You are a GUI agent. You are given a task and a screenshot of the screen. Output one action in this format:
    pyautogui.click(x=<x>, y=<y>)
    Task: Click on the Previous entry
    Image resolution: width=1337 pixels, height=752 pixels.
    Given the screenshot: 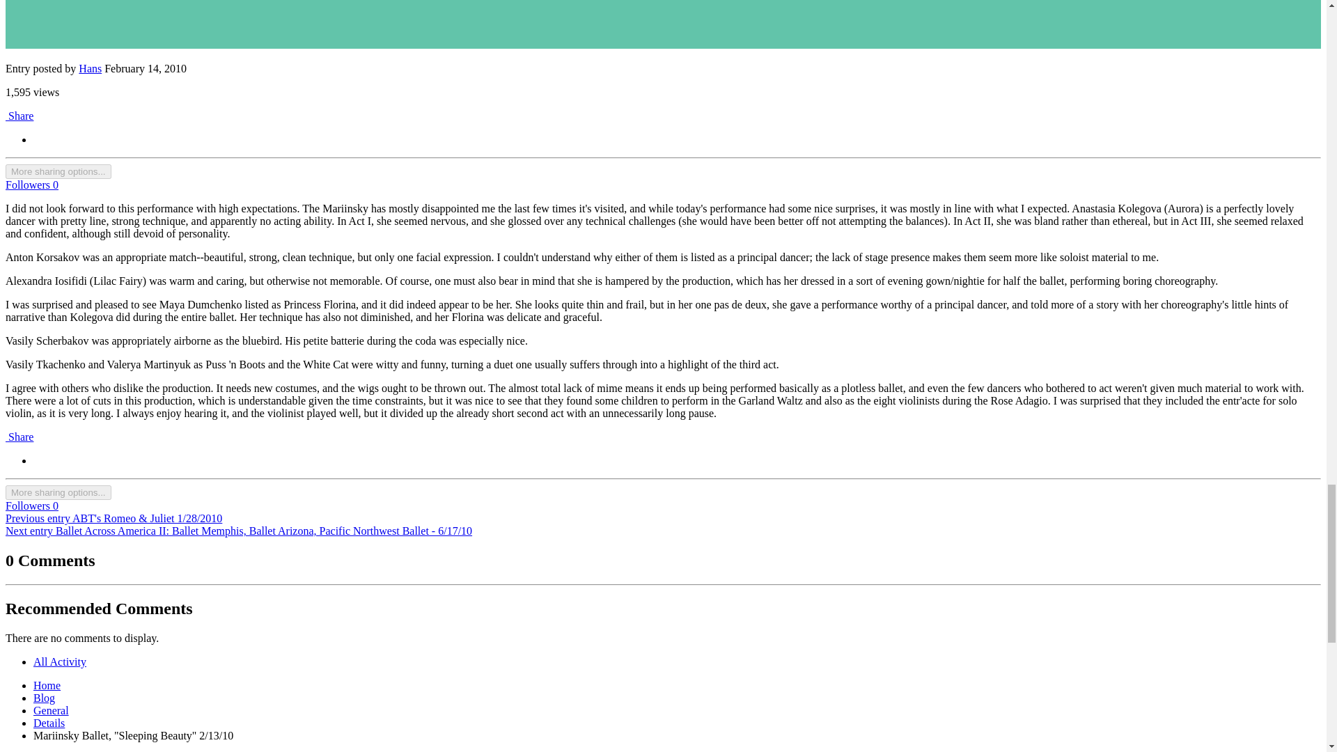 What is the action you would take?
    pyautogui.click(x=113, y=518)
    